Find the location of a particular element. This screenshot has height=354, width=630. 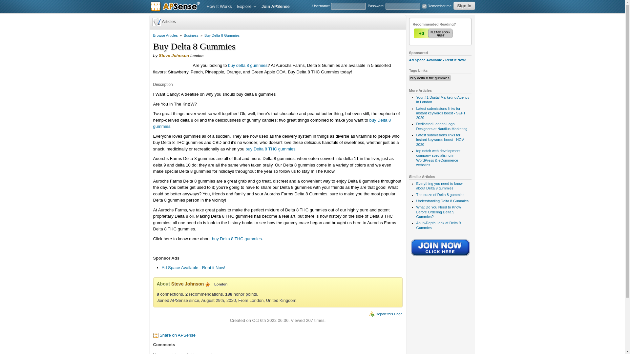

Business is located at coordinates (191, 35).